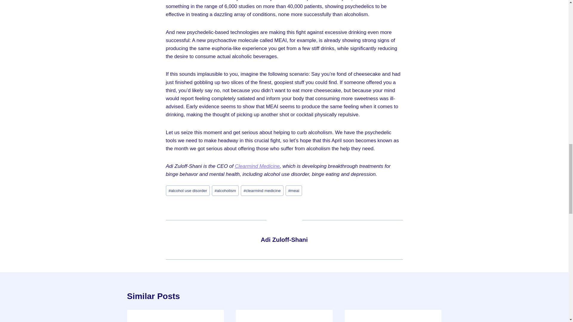  Describe the element at coordinates (257, 166) in the screenshot. I see `Clearmind Medicine` at that location.